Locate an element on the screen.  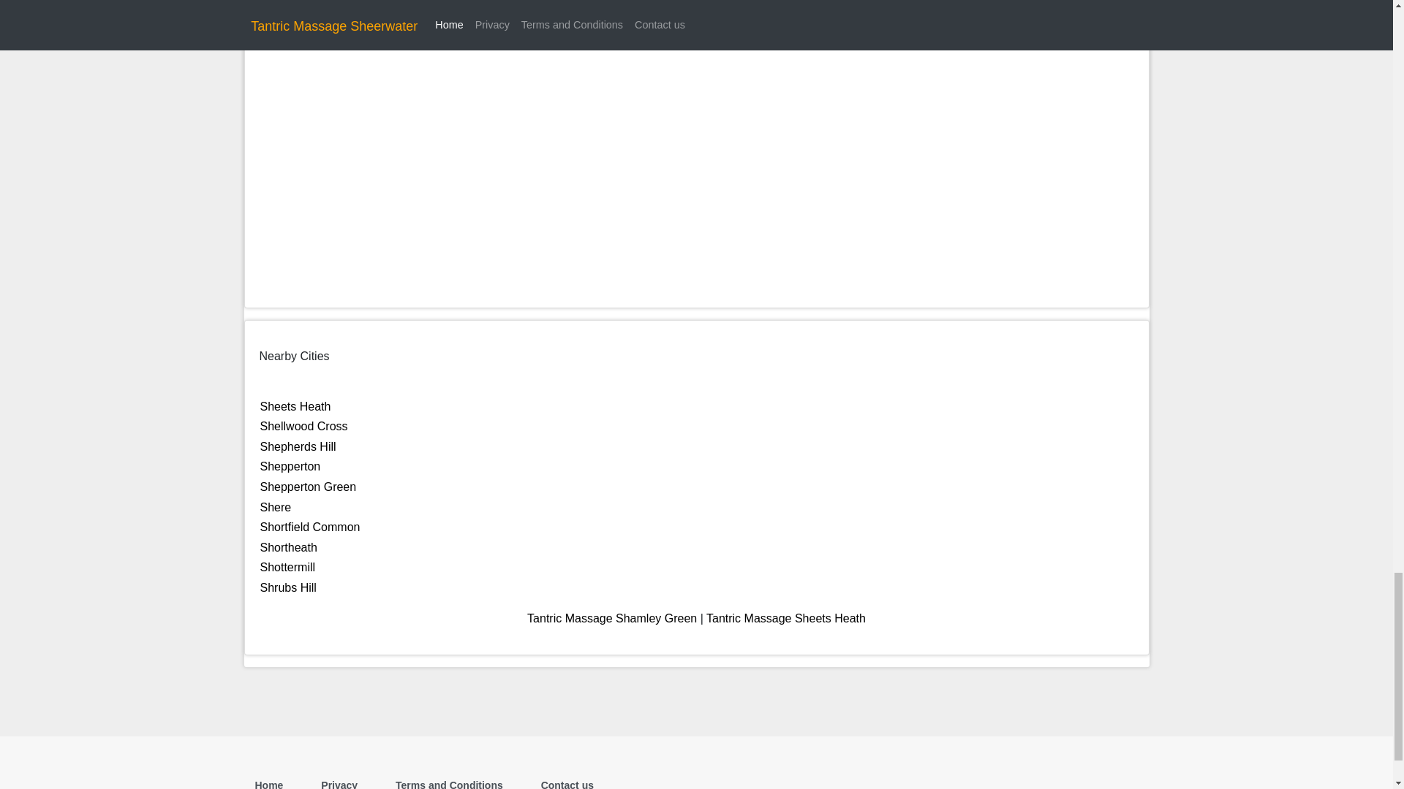
Tantric Massage Sheets Heath is located at coordinates (785, 618).